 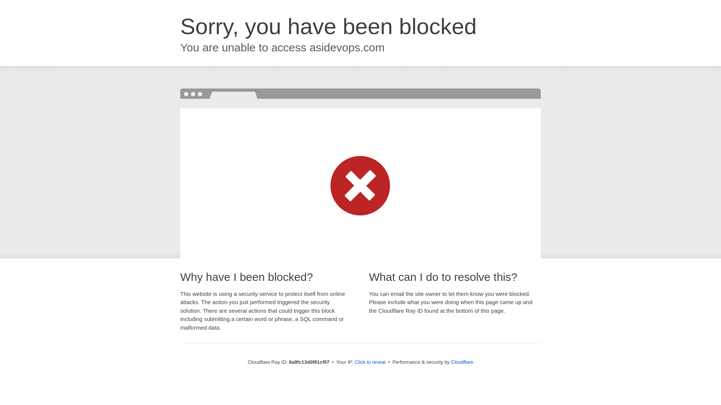 I want to click on Cloudflare, so click(x=462, y=362).